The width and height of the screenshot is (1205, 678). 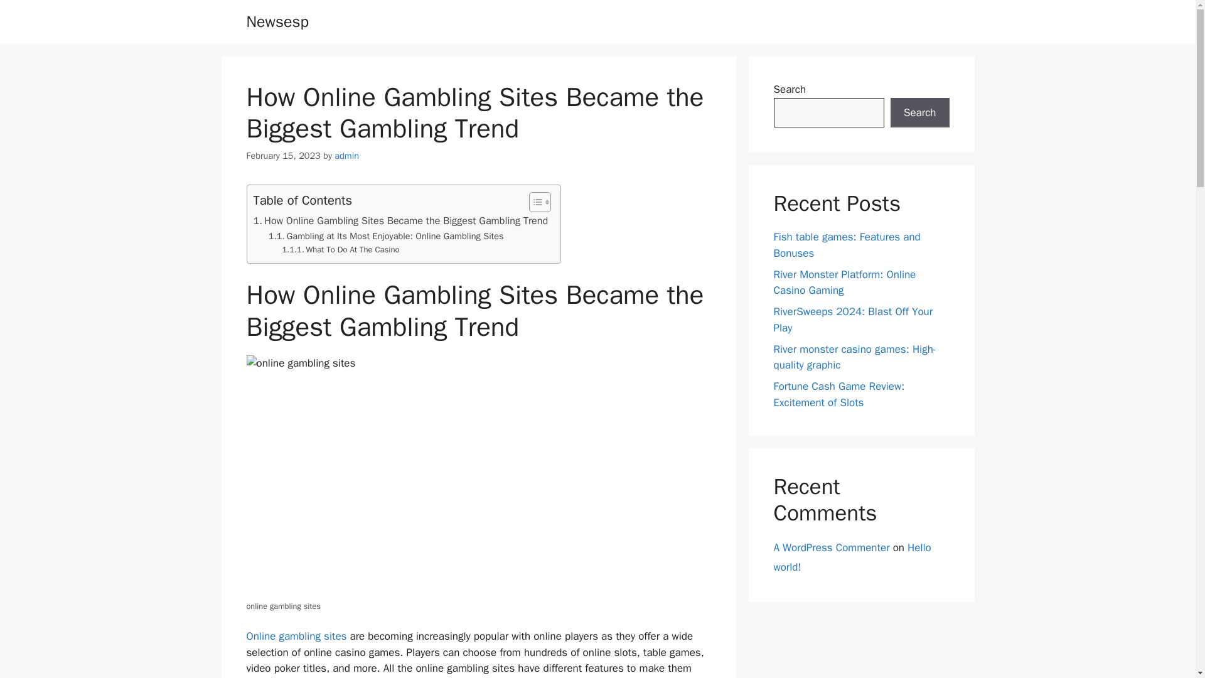 I want to click on What To Do At The Casino, so click(x=341, y=250).